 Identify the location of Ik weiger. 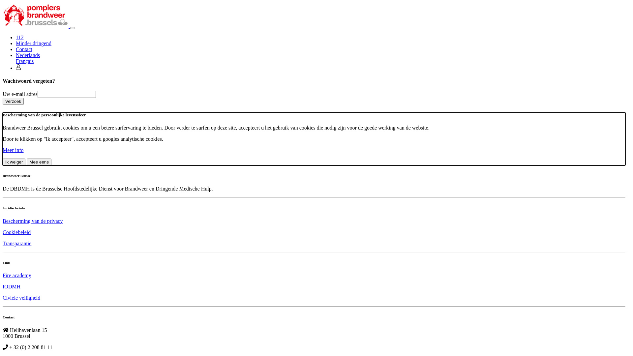
(14, 162).